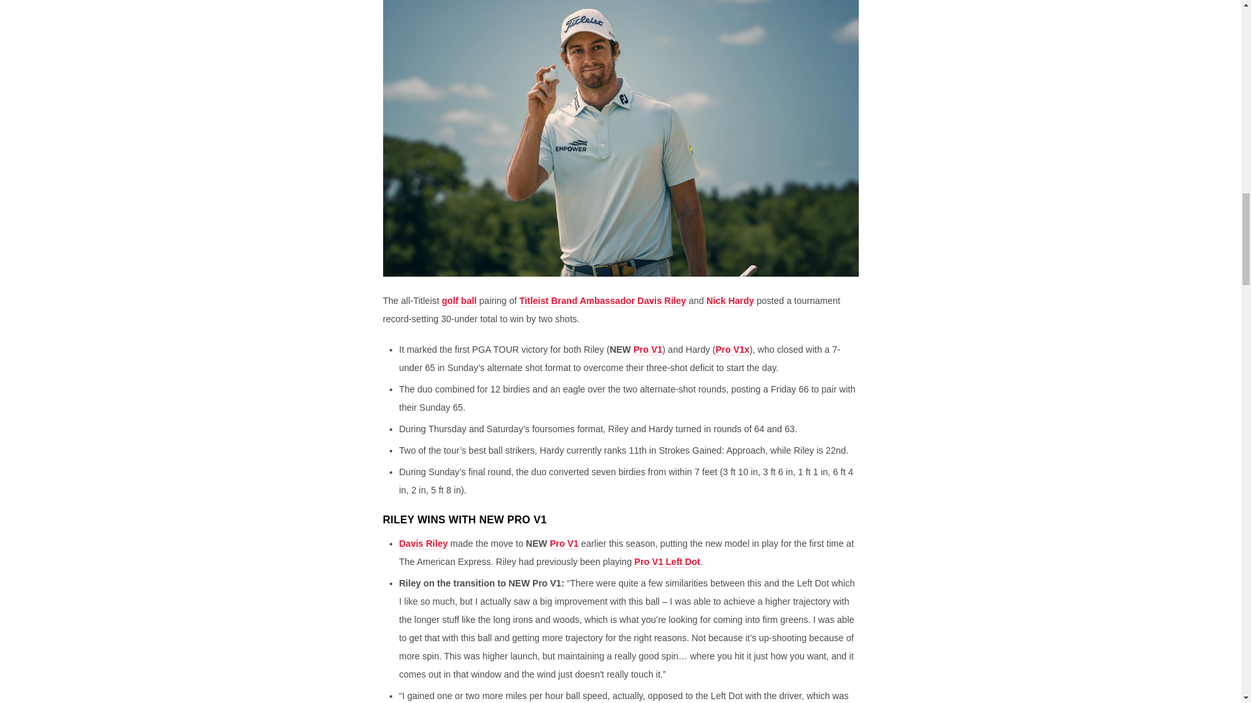  I want to click on Davis Riley, so click(602, 301).